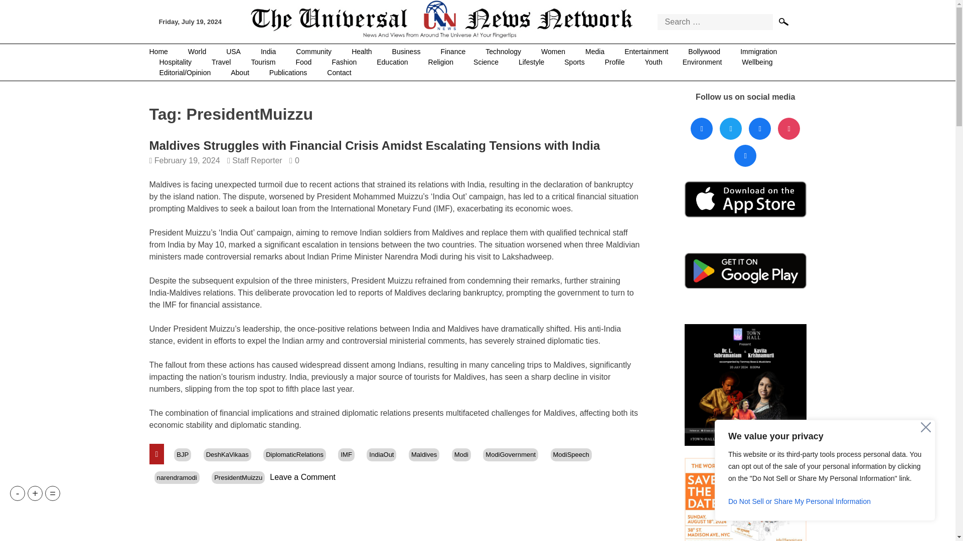 The width and height of the screenshot is (963, 541). Describe the element at coordinates (233, 52) in the screenshot. I see `USA` at that location.